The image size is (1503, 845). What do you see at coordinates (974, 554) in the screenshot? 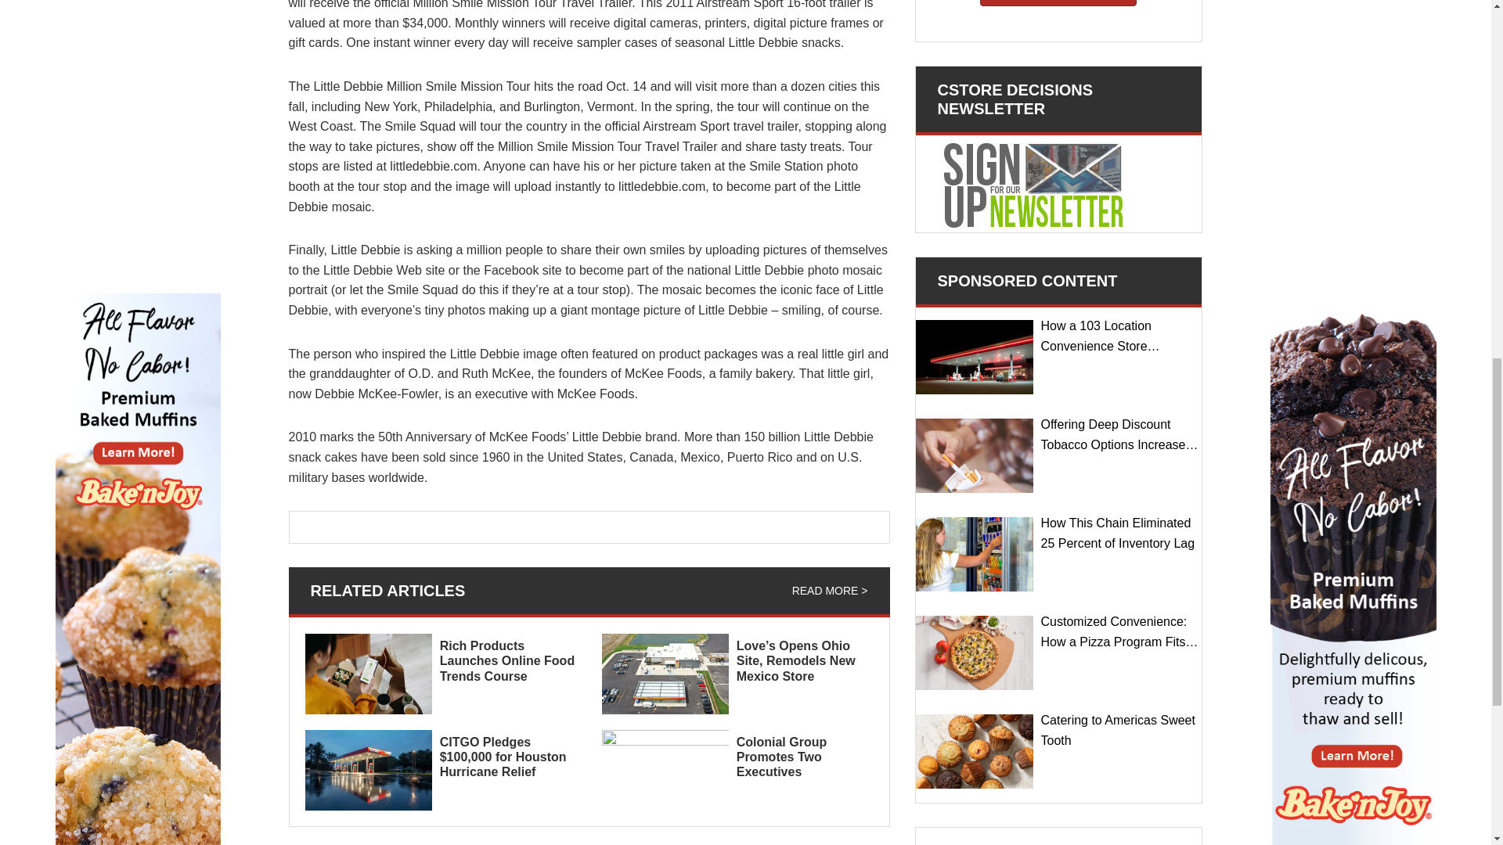
I see `How This Chain Eliminated 25 Percent of Inventory Lag` at bounding box center [974, 554].